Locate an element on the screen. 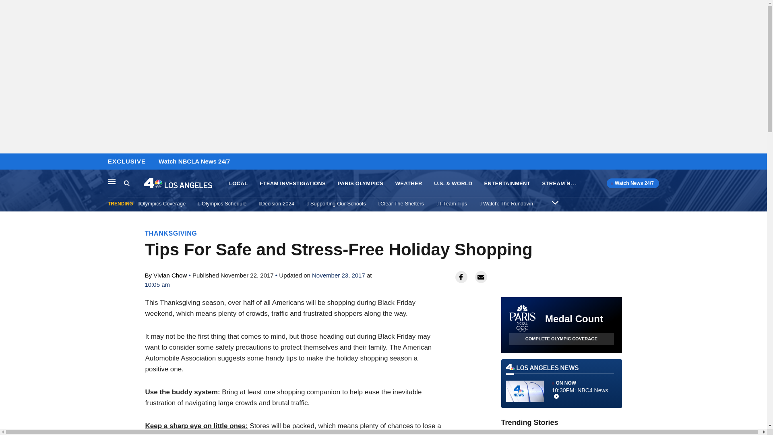  THANKSGIVING is located at coordinates (171, 233).